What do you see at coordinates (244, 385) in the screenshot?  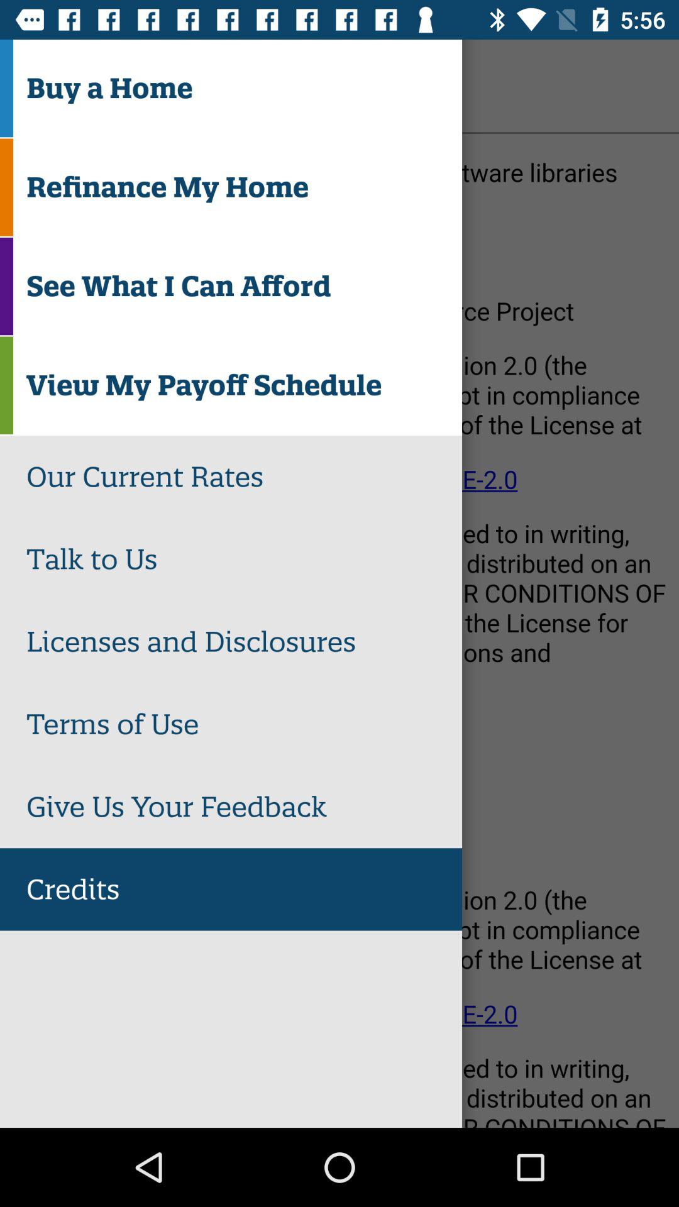 I see `turn off view my payoff item` at bounding box center [244, 385].